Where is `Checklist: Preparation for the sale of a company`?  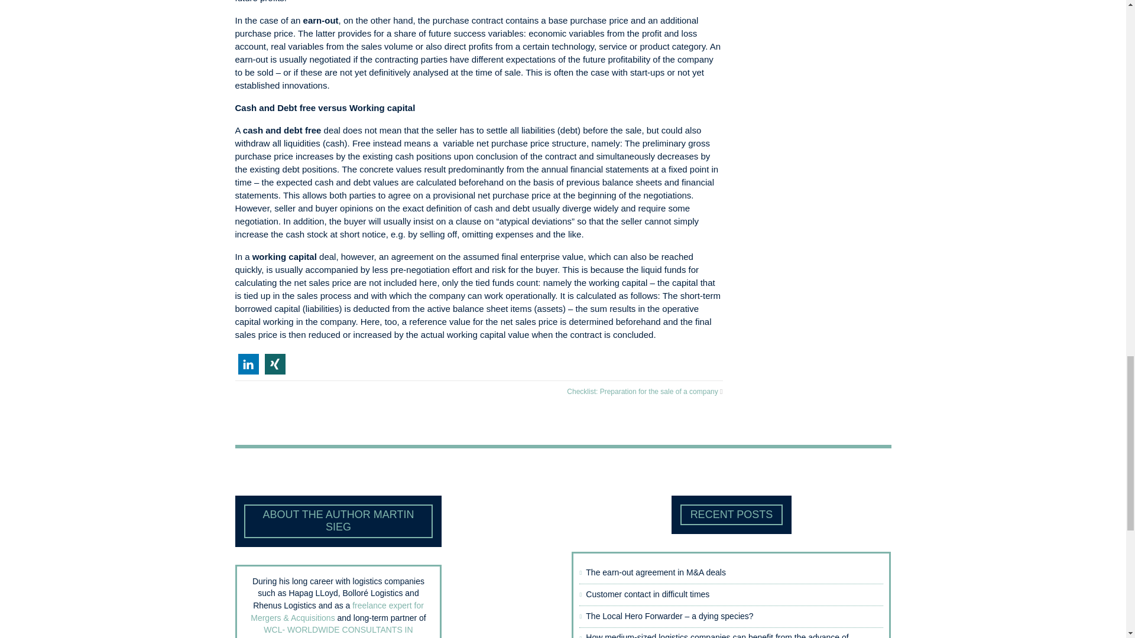
Checklist: Preparation for the sale of a company is located at coordinates (642, 391).